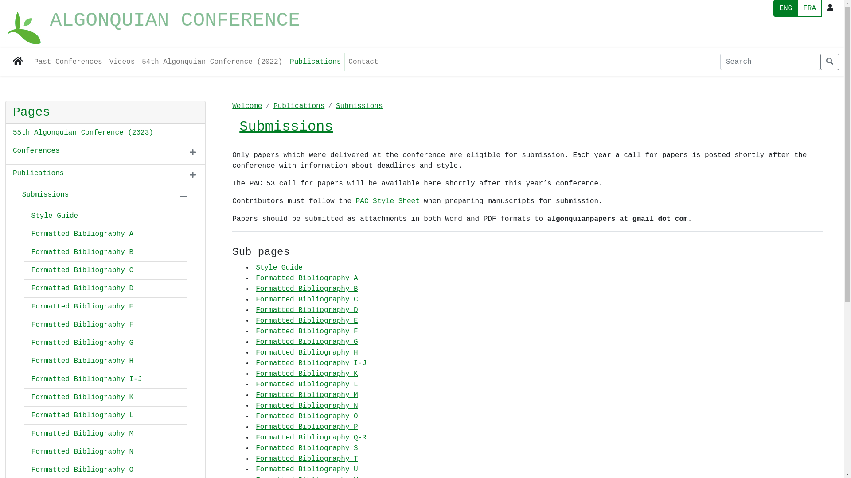 This screenshot has width=851, height=478. What do you see at coordinates (307, 321) in the screenshot?
I see `Formatted Bibliography E` at bounding box center [307, 321].